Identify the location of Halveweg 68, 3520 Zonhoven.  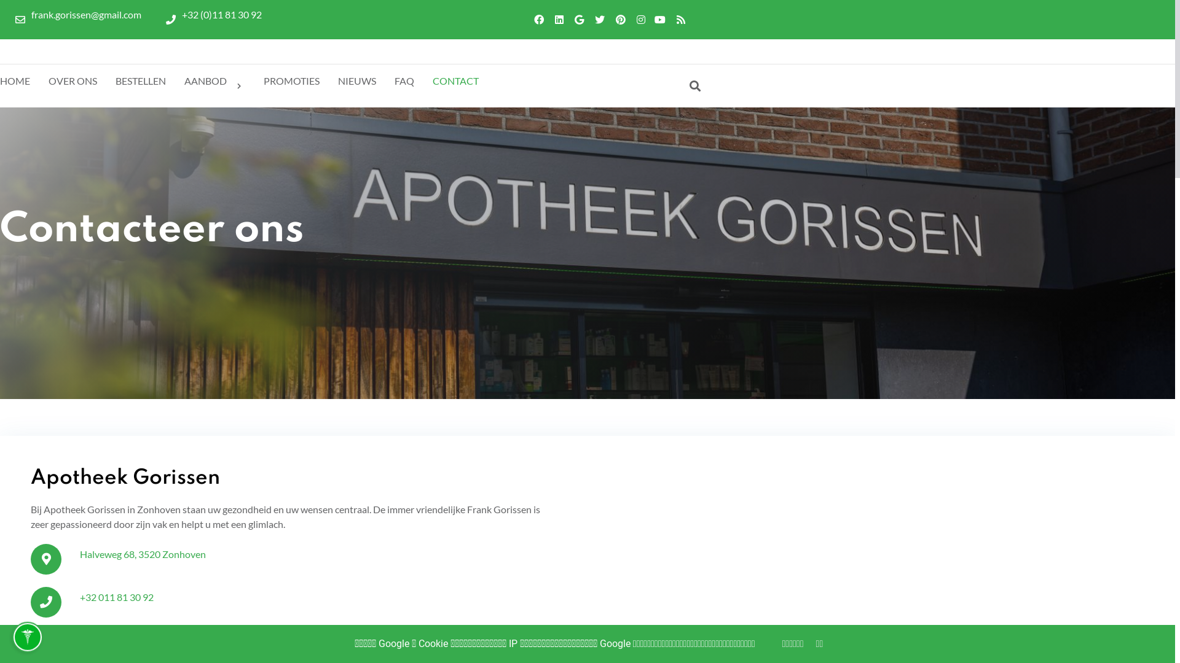
(143, 554).